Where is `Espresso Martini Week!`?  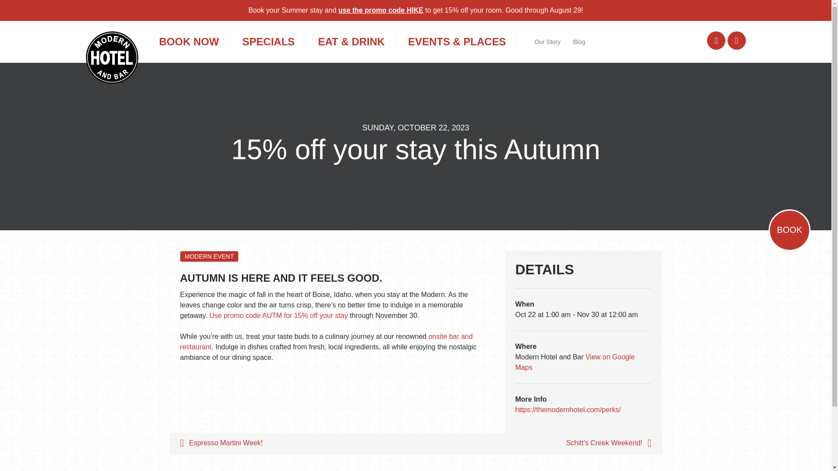
Espresso Martini Week! is located at coordinates (292, 444).